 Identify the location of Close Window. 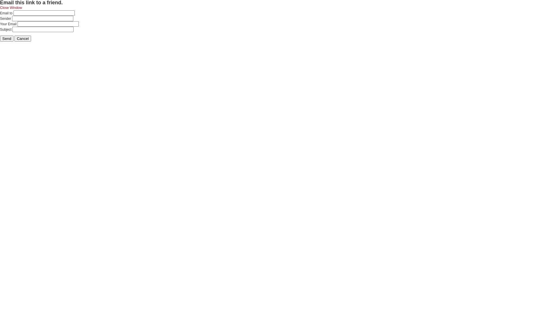
(11, 8).